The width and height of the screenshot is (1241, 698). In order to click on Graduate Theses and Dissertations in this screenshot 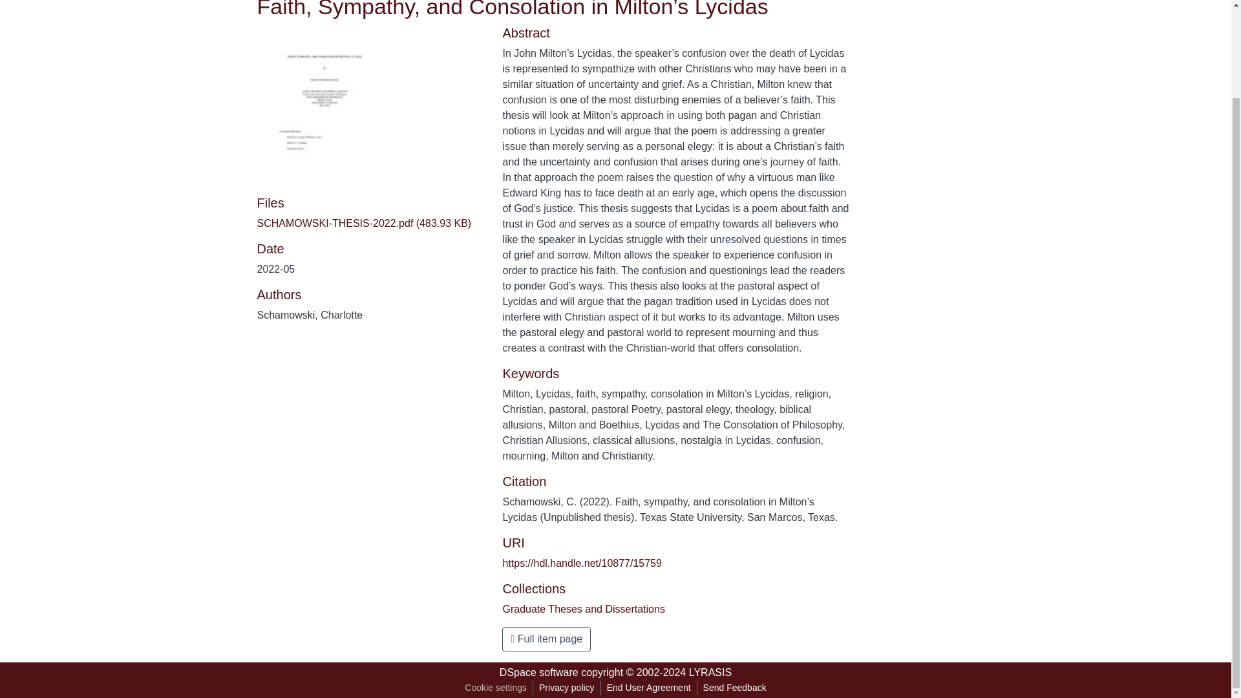, I will do `click(583, 609)`.